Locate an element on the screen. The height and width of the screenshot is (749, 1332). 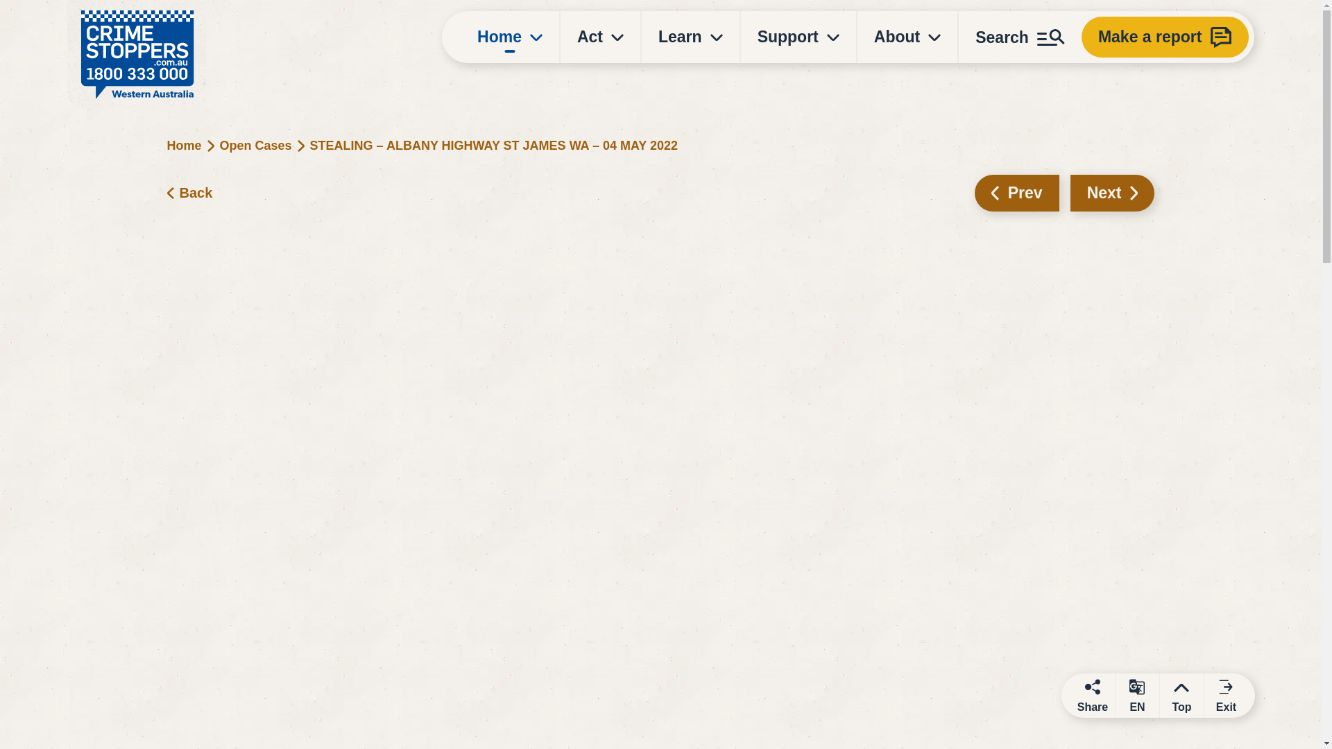
Support is located at coordinates (798, 37).